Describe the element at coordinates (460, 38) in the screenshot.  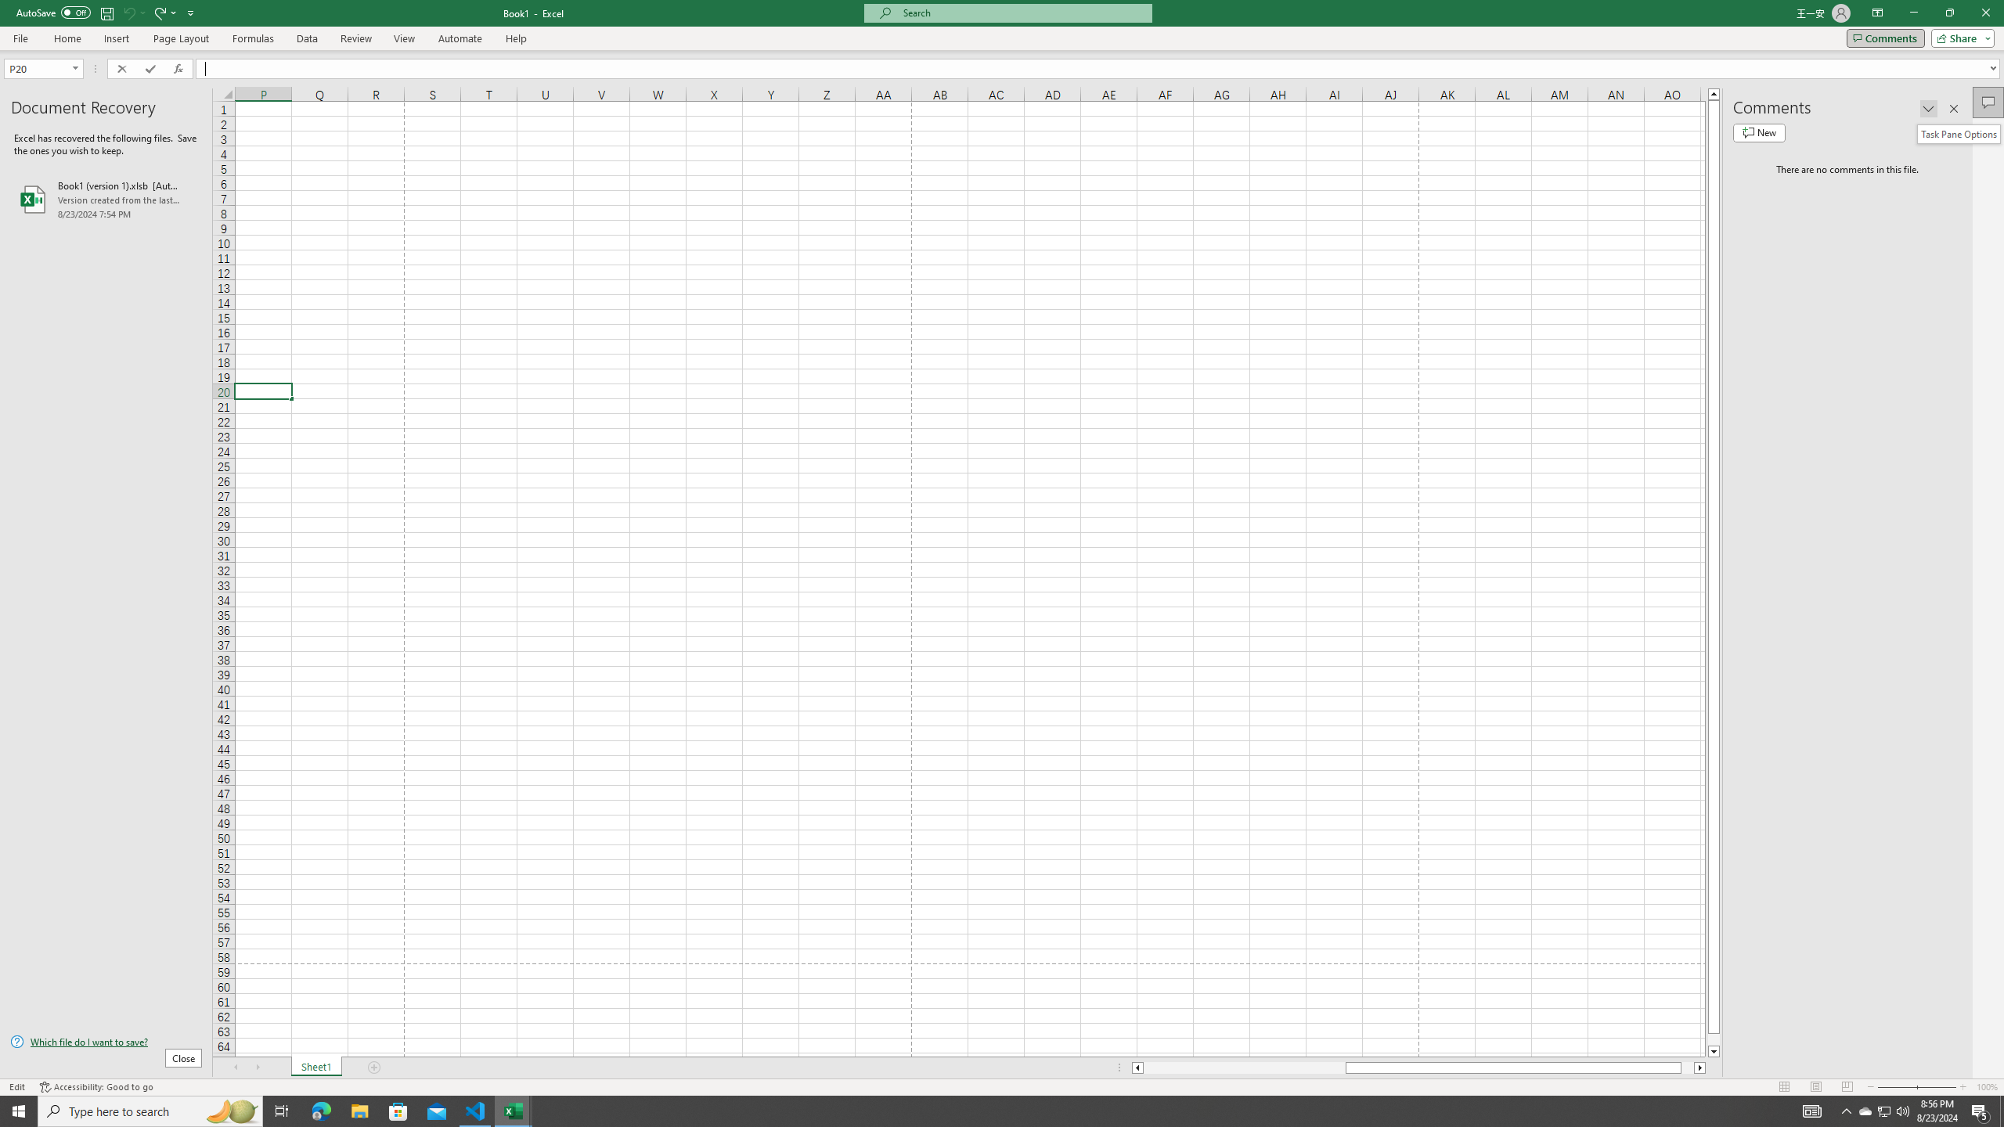
I see `Automate` at that location.